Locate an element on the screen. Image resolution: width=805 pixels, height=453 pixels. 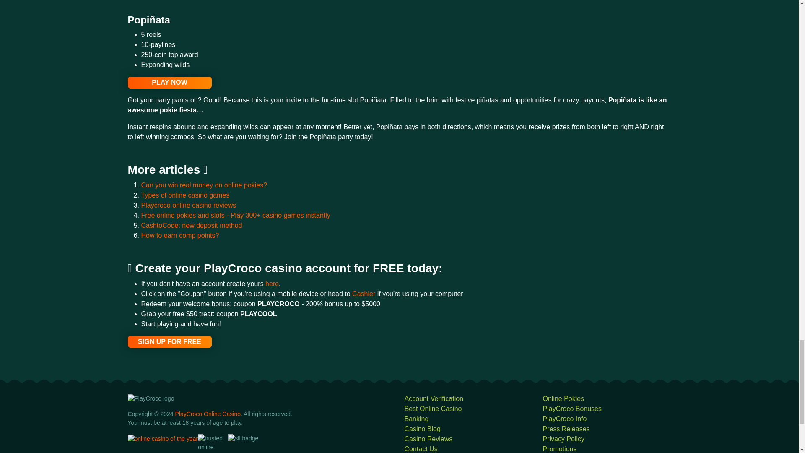
Best Online Casino is located at coordinates (433, 409).